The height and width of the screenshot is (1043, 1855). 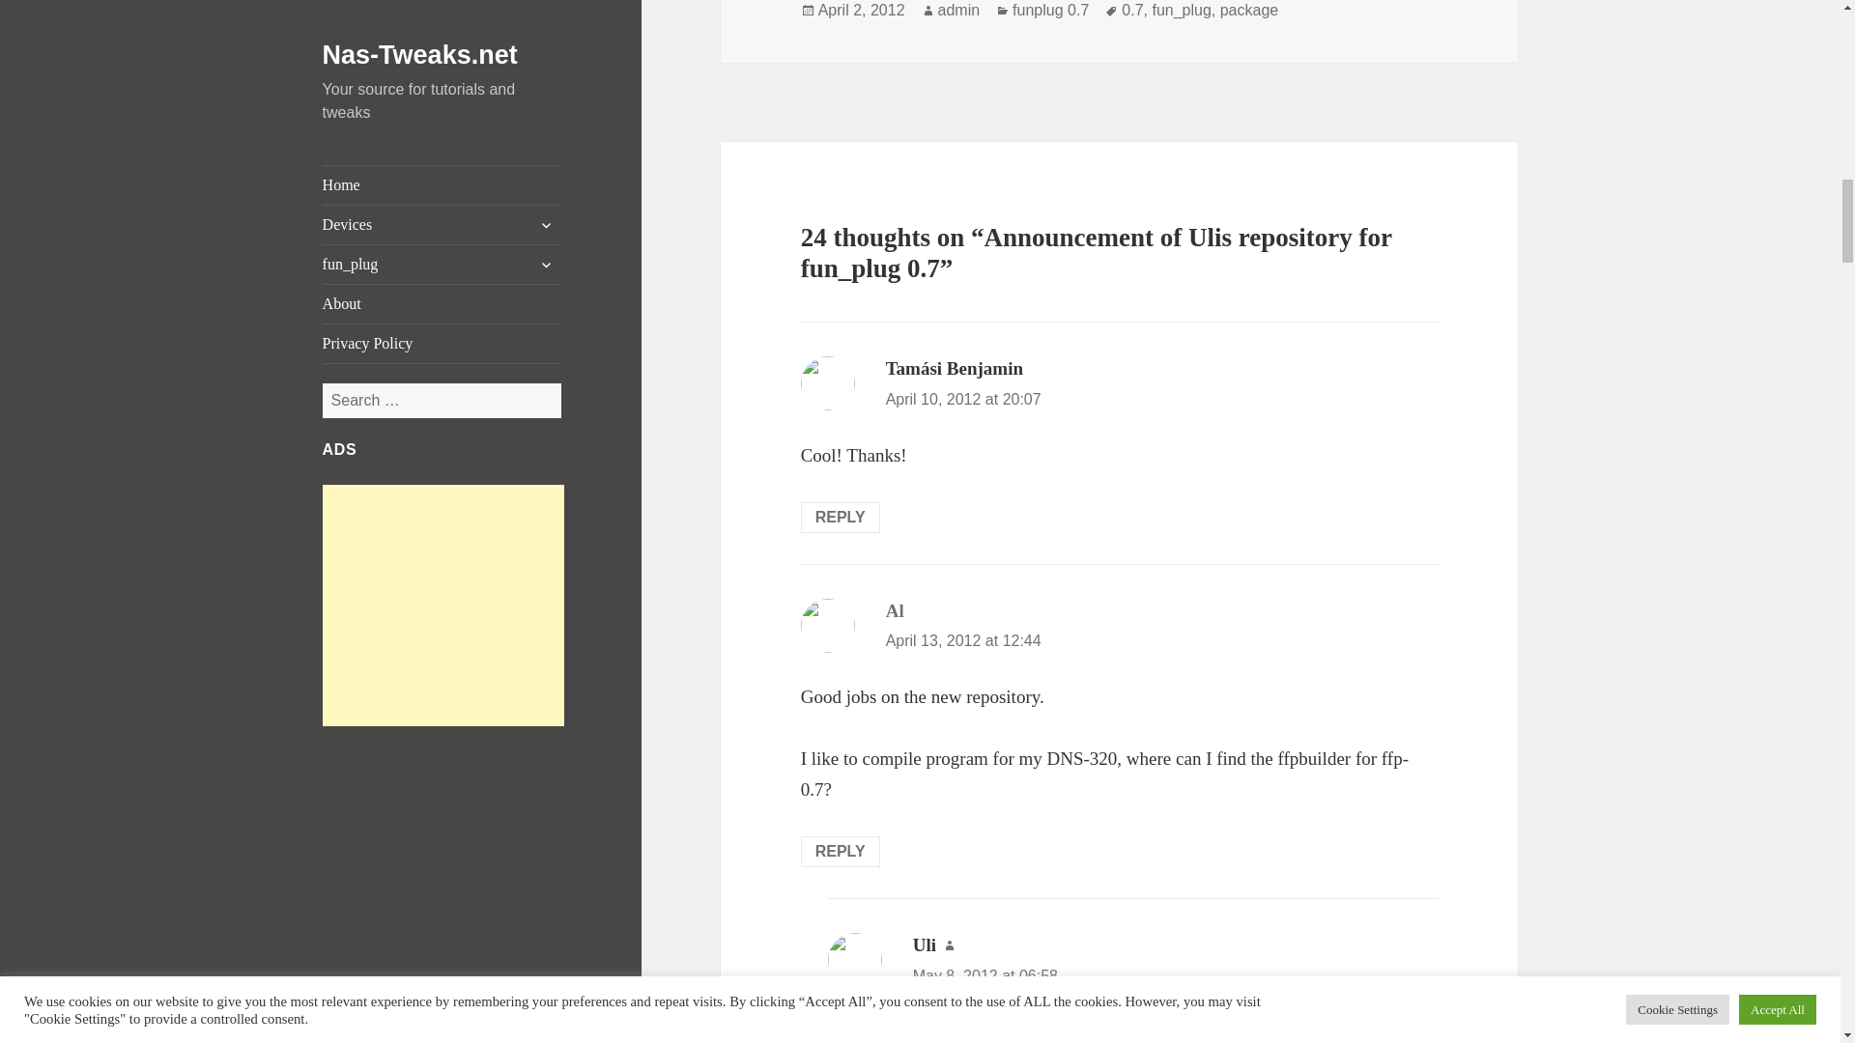 I want to click on April 13, 2012 at 12:44, so click(x=963, y=639).